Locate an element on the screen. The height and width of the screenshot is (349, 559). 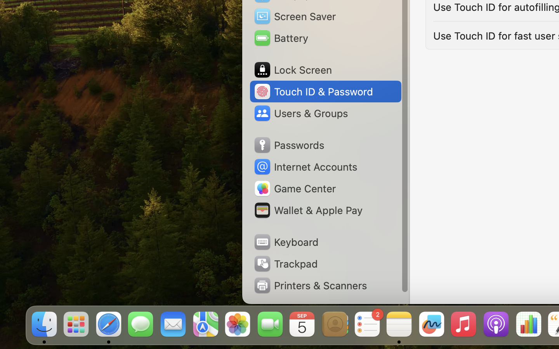
Keyboard is located at coordinates (286, 242).